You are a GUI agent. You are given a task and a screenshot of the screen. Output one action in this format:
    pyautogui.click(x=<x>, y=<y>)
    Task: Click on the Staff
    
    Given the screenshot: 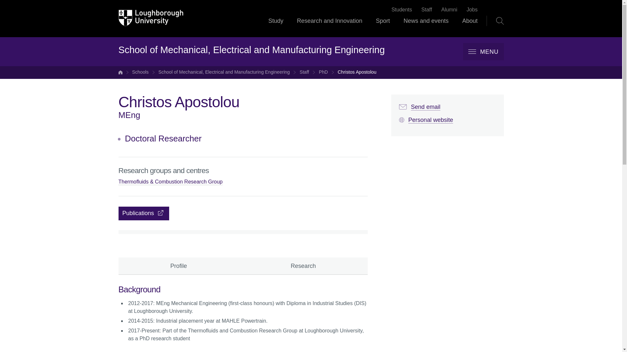 What is the action you would take?
    pyautogui.click(x=426, y=10)
    